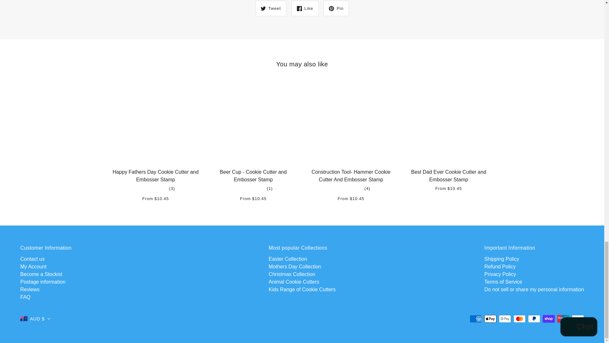  What do you see at coordinates (30, 289) in the screenshot?
I see `Reviews` at bounding box center [30, 289].